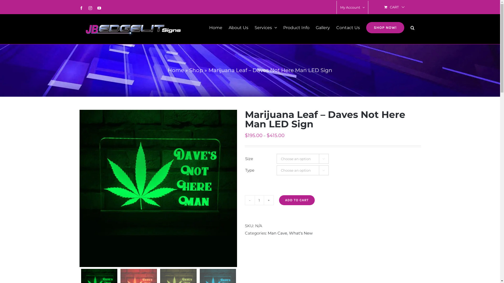 This screenshot has height=283, width=504. I want to click on What's New, so click(301, 233).